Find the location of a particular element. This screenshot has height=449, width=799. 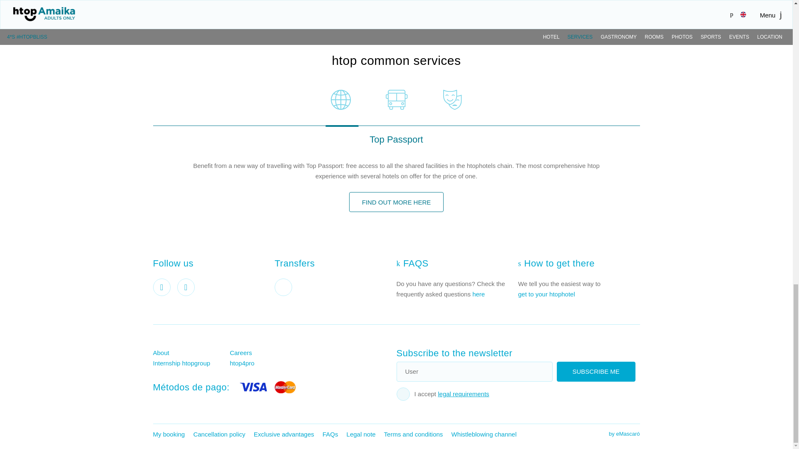

About is located at coordinates (191, 353).